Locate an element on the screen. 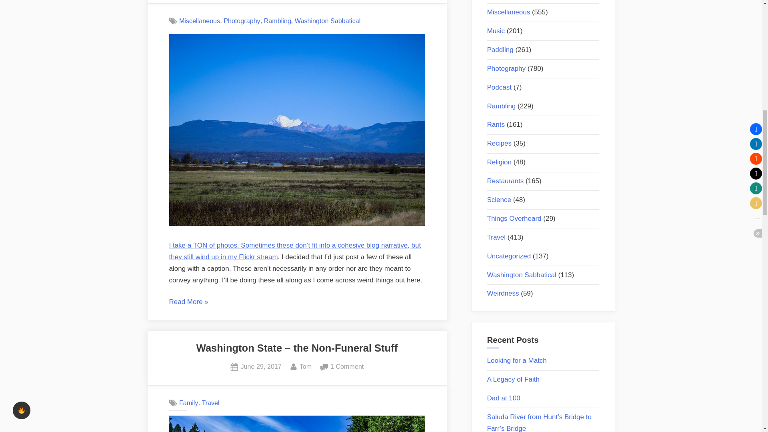  my Flickr stream is located at coordinates (297, 224).